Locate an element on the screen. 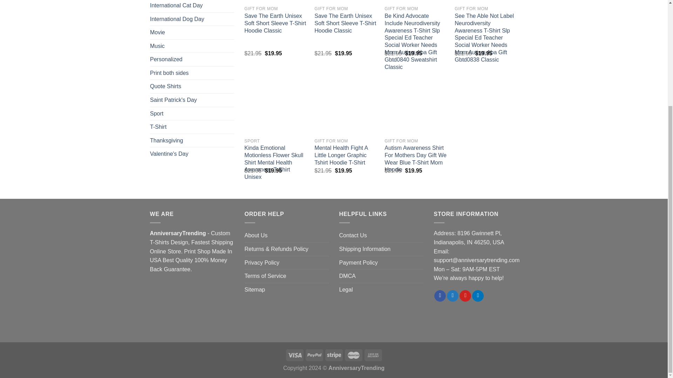 Image resolution: width=673 pixels, height=378 pixels. Movie is located at coordinates (192, 33).